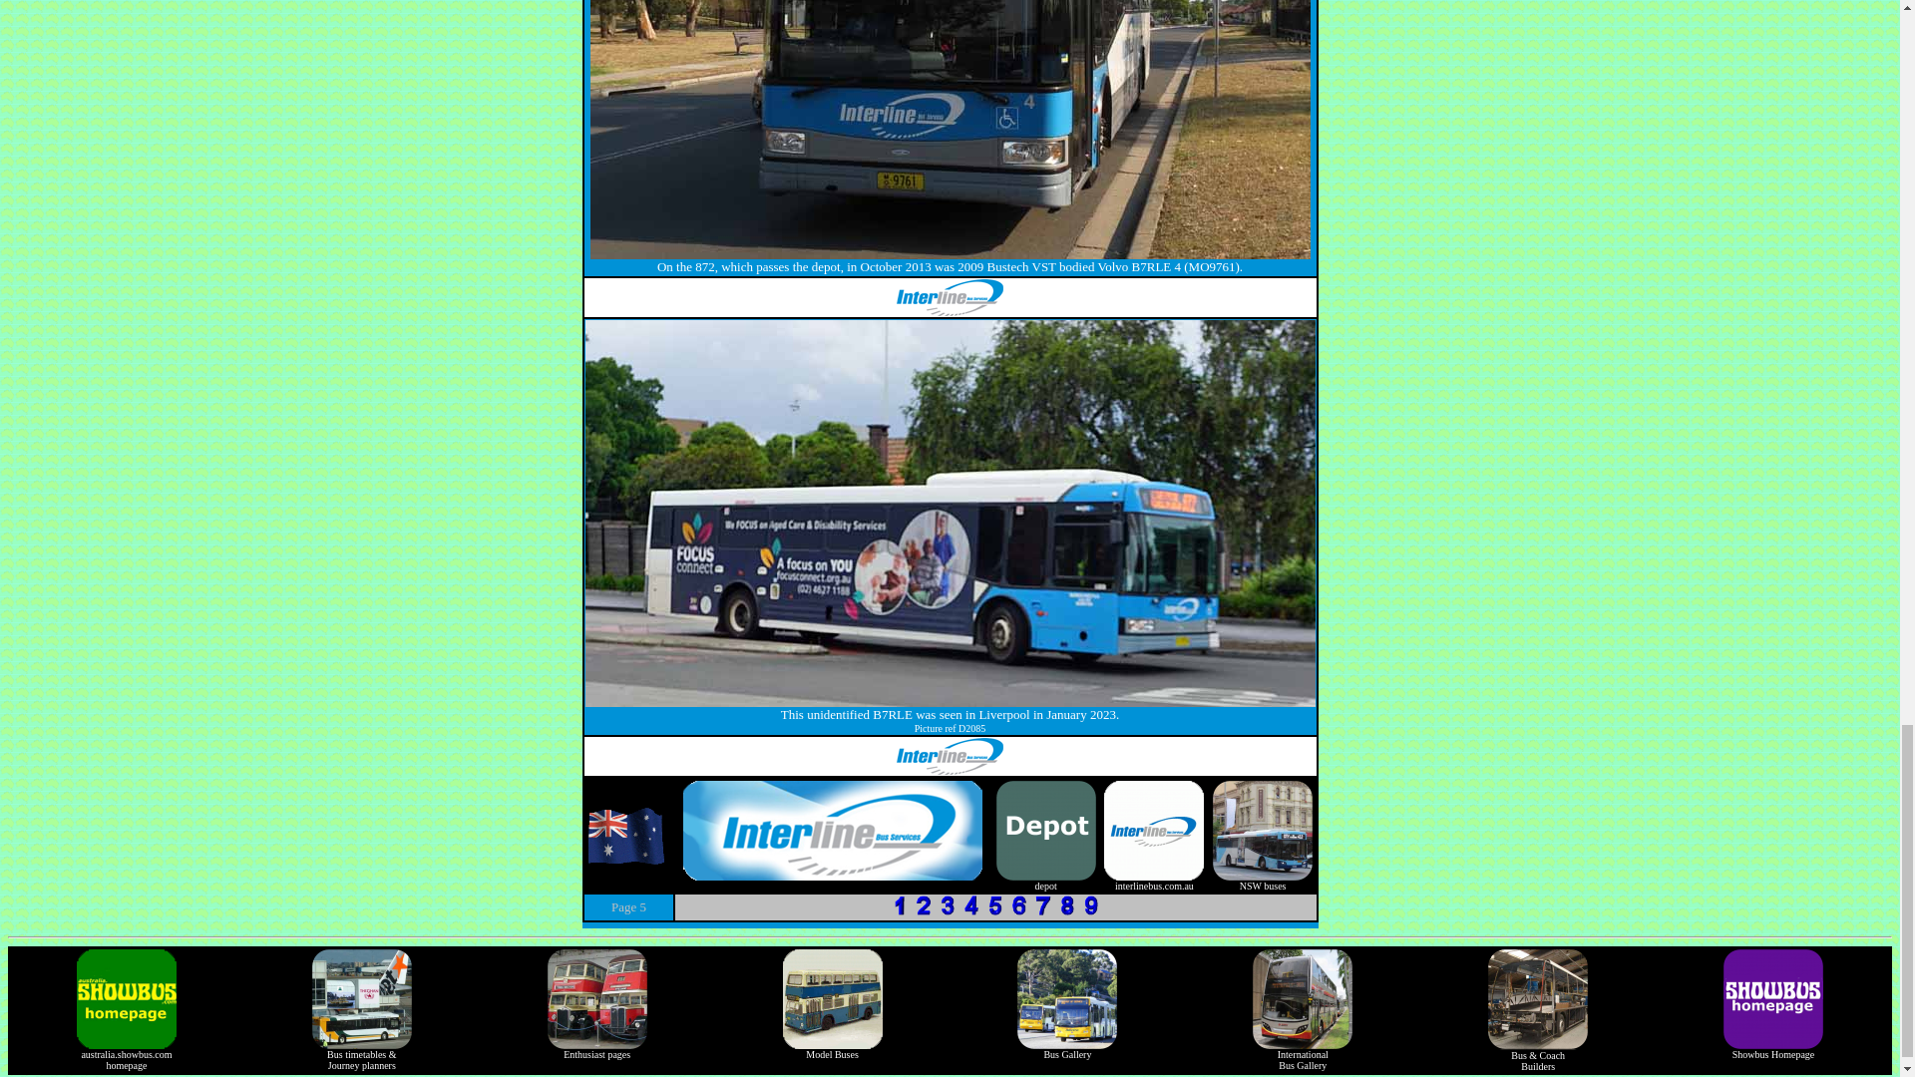  I want to click on NSW buses, so click(1045, 880).